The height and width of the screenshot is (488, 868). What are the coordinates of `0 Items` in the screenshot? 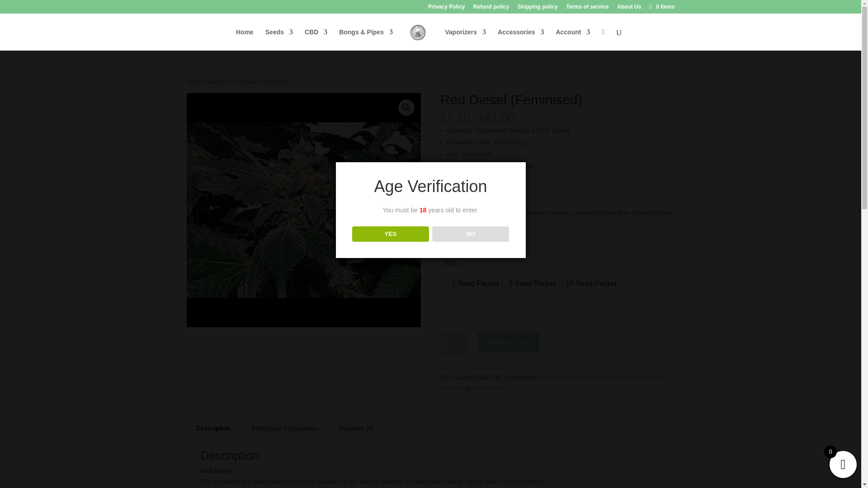 It's located at (661, 6).